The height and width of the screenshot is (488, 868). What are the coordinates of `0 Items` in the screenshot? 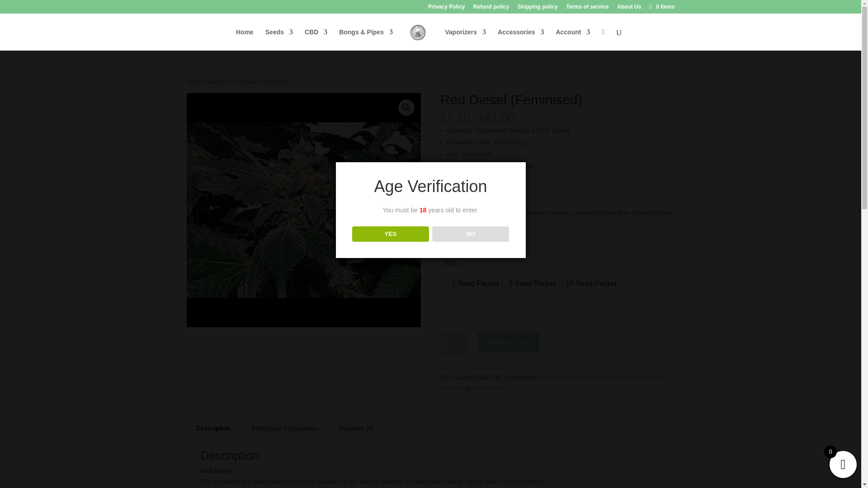 It's located at (661, 6).